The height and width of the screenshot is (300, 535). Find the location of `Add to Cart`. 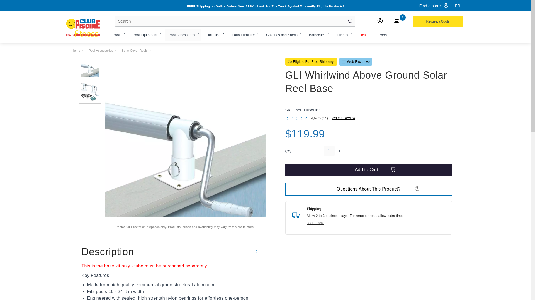

Add to Cart is located at coordinates (368, 169).